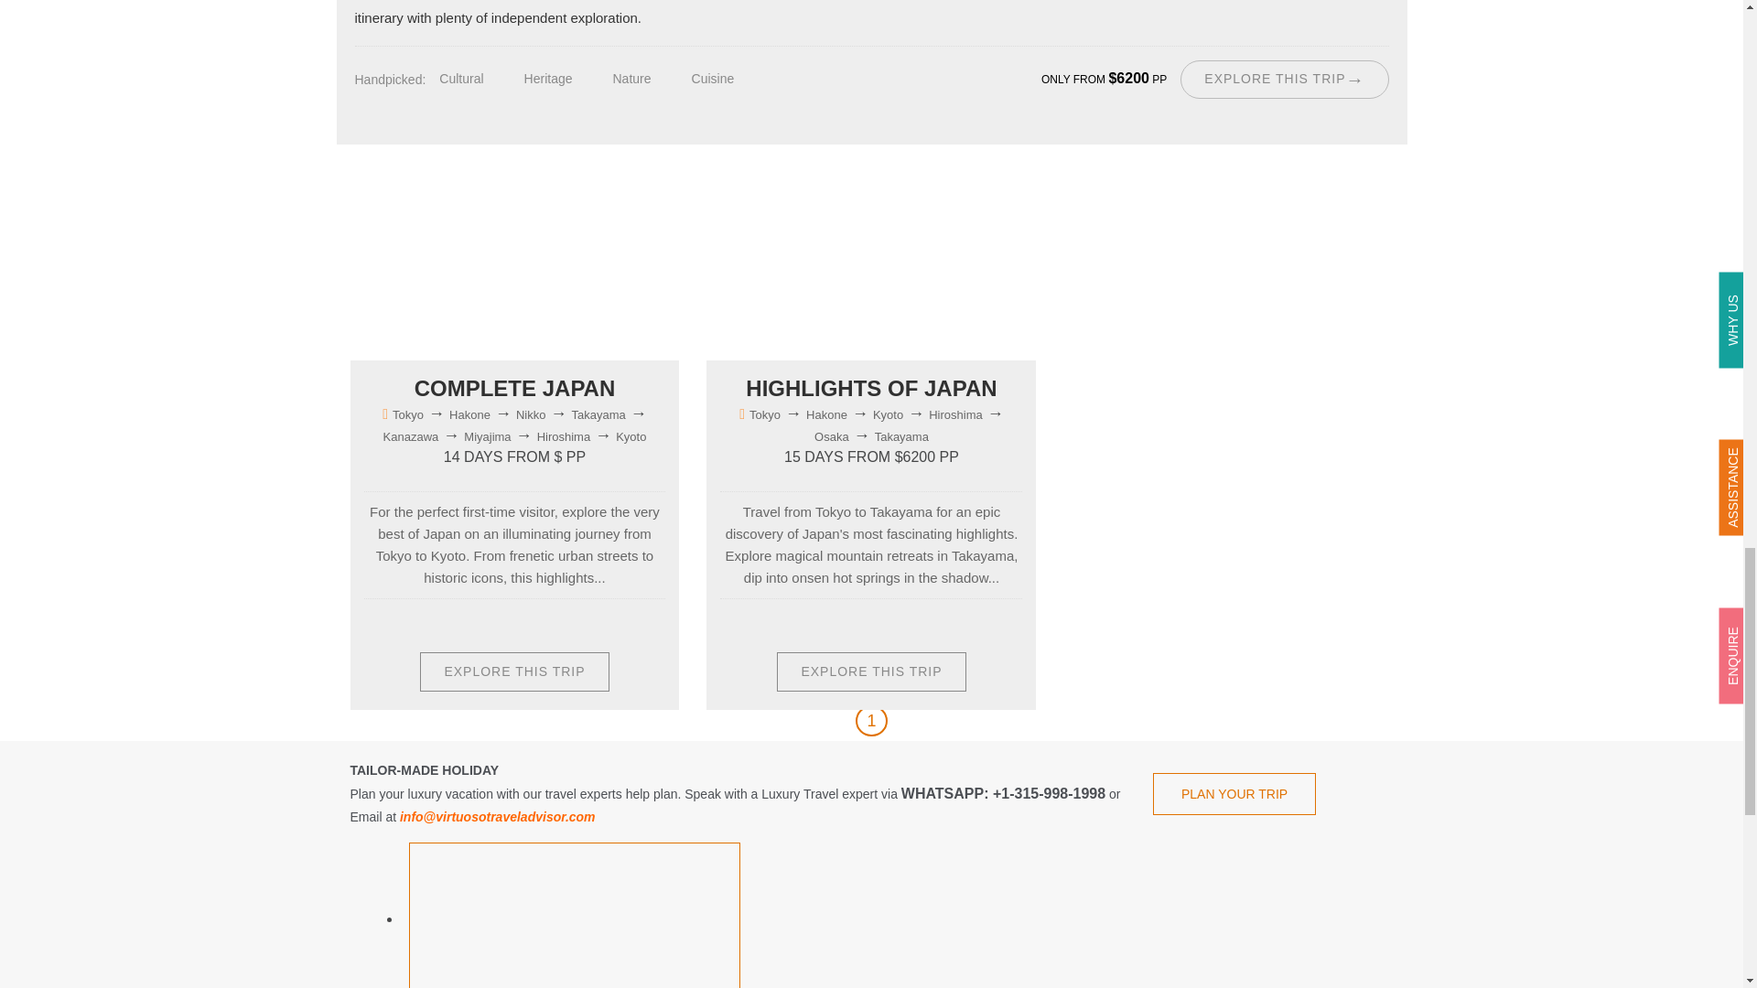 This screenshot has width=1757, height=988. I want to click on Nature, so click(491, 624).